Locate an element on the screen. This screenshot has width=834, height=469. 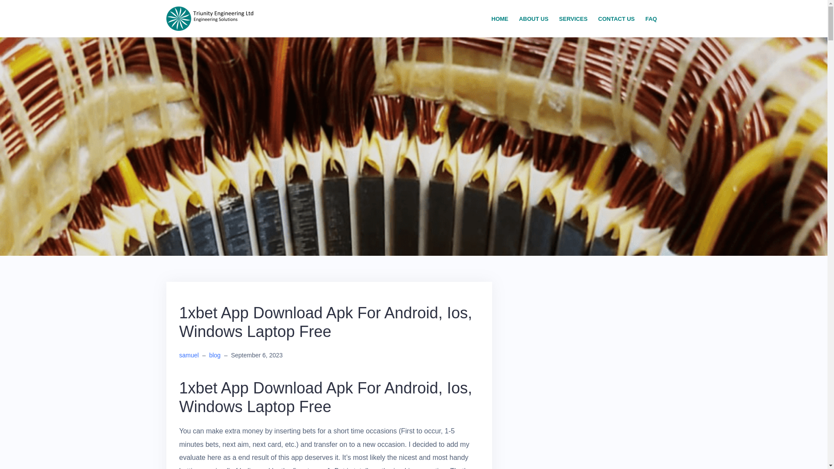
HOME is located at coordinates (500, 19).